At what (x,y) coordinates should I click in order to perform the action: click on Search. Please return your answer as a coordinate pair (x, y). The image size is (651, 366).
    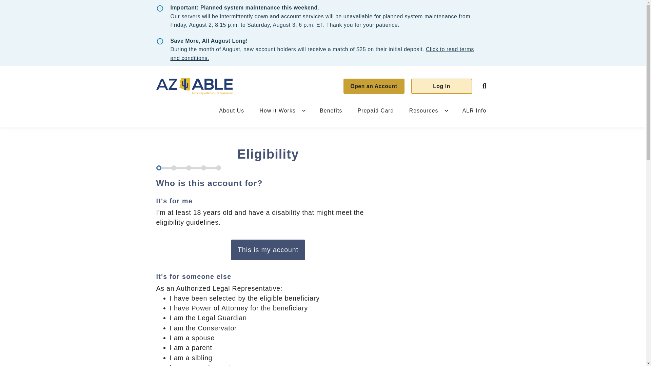
    Looking at the image, I should click on (484, 86).